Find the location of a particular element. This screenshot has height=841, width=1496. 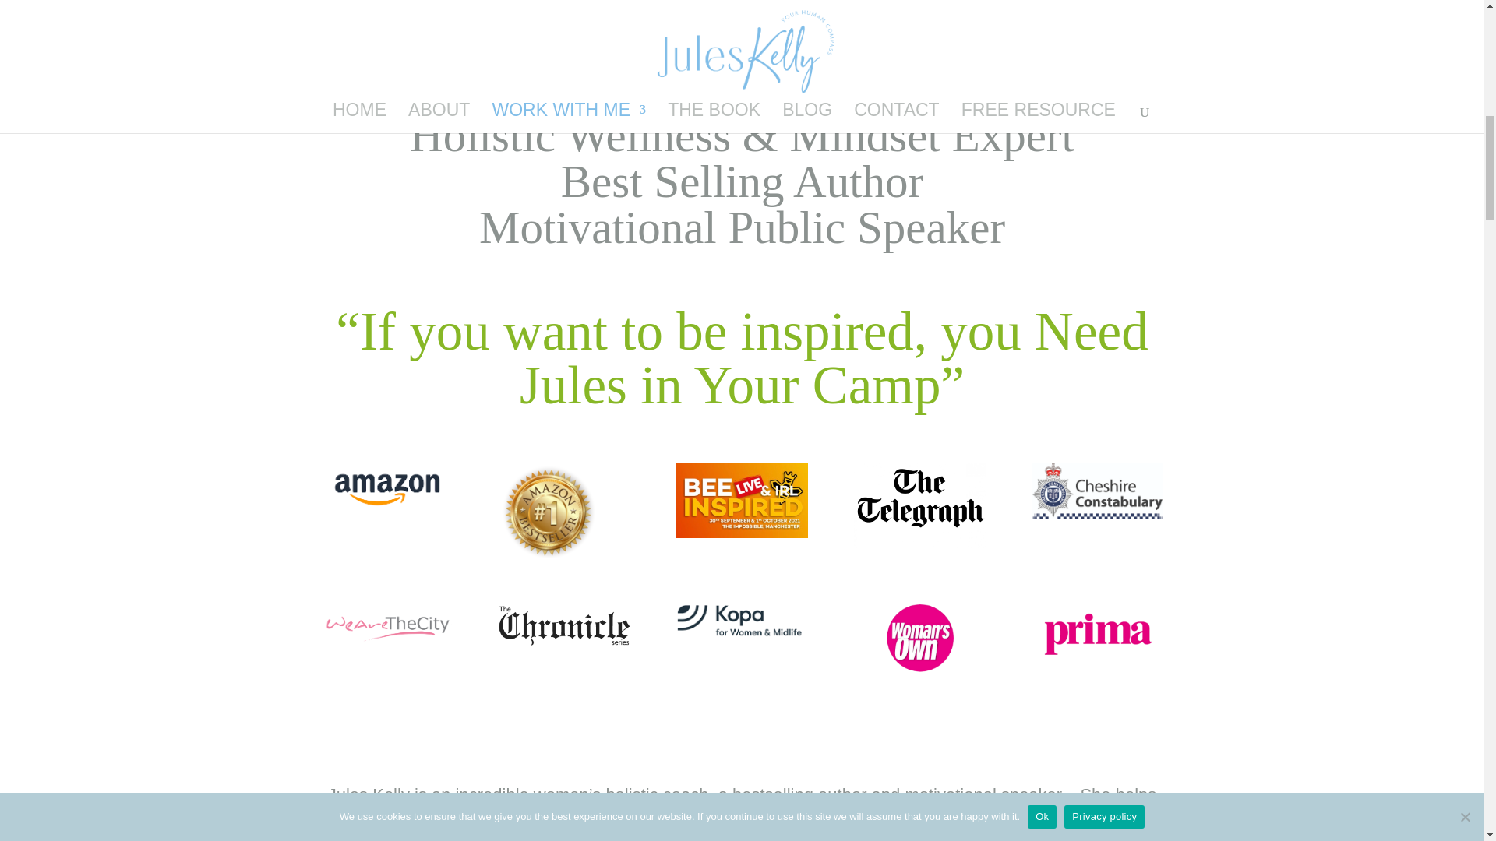

amazon is located at coordinates (386, 490).